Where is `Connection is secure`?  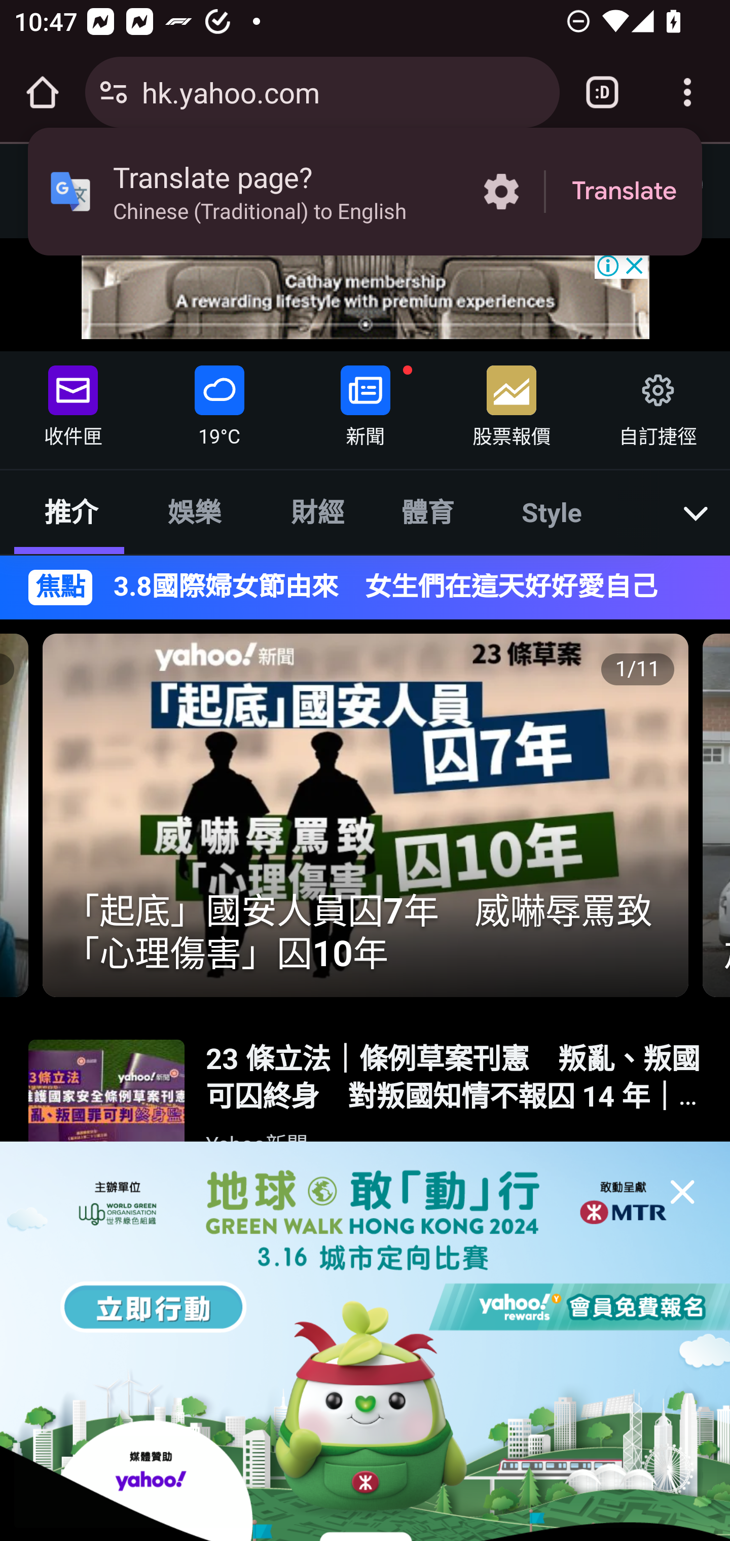
Connection is secure is located at coordinates (114, 92).